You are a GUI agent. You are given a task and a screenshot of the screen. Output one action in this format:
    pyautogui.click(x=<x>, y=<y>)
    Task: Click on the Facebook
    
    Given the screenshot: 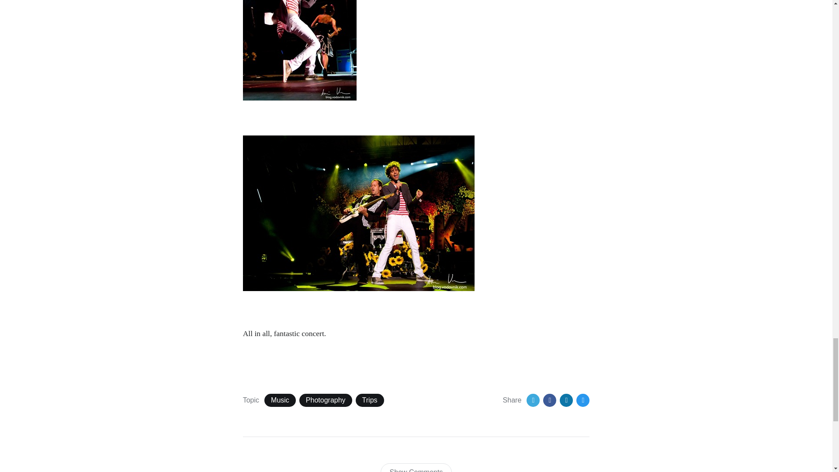 What is the action you would take?
    pyautogui.click(x=549, y=400)
    